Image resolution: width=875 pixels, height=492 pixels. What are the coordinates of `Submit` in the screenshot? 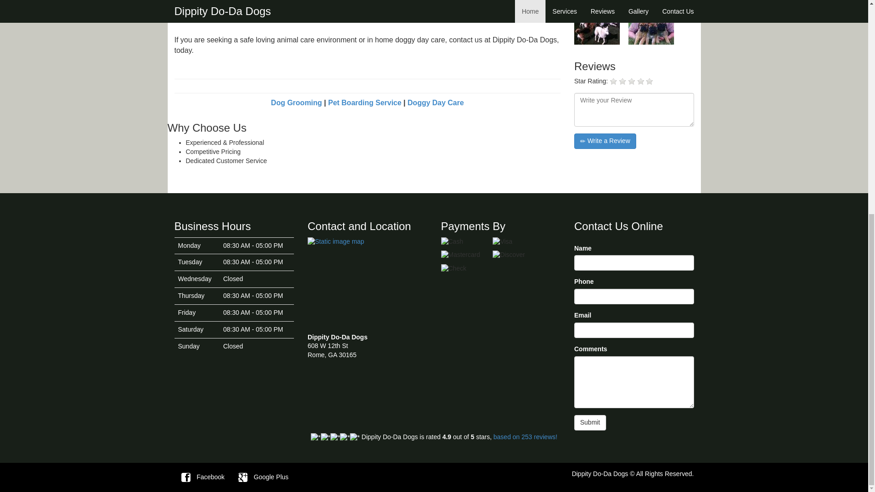 It's located at (590, 423).